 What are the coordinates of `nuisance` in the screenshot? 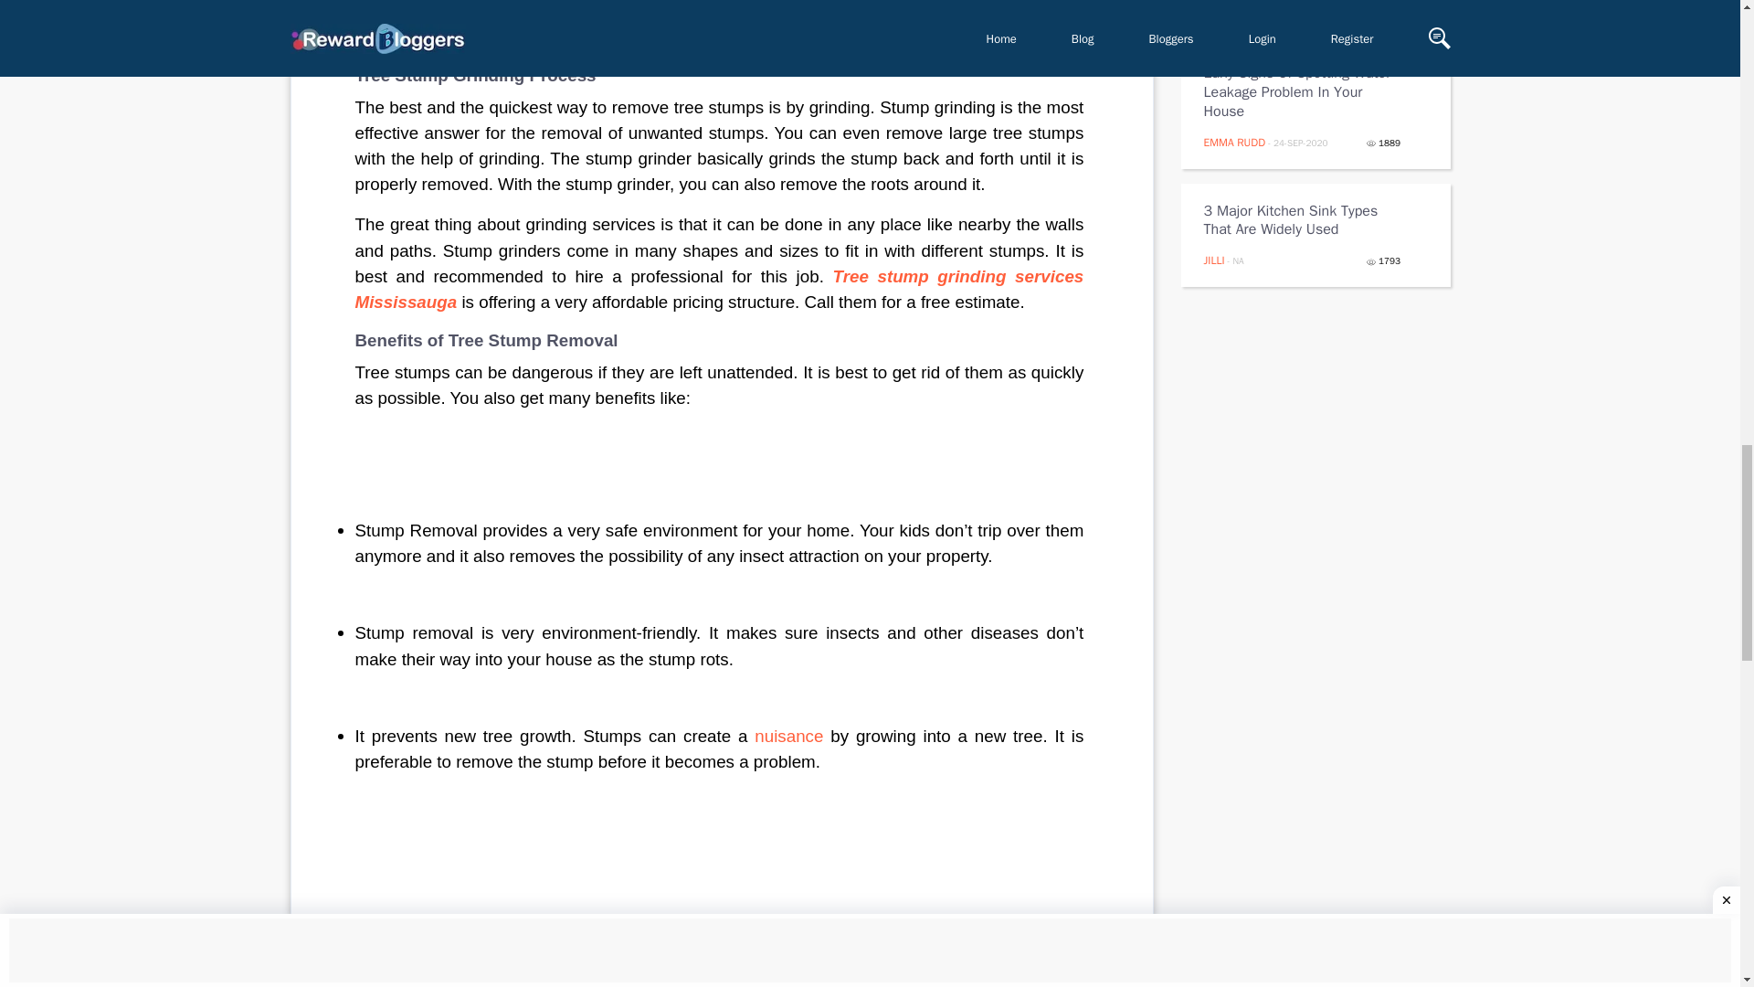 It's located at (787, 736).